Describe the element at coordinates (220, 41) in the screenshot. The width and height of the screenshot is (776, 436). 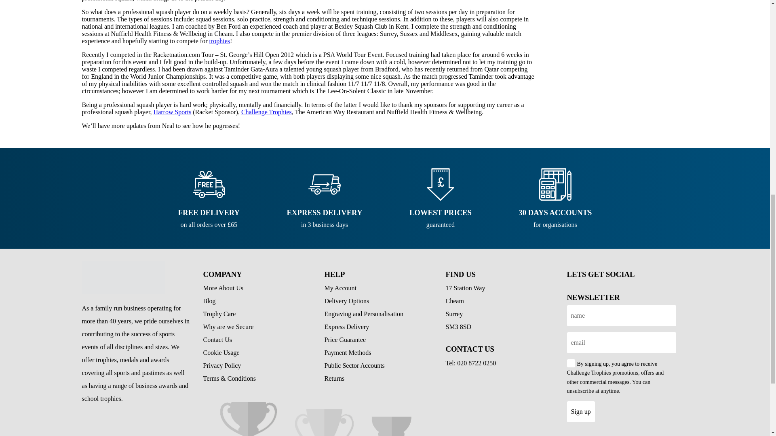
I see `Squash Trophies` at that location.